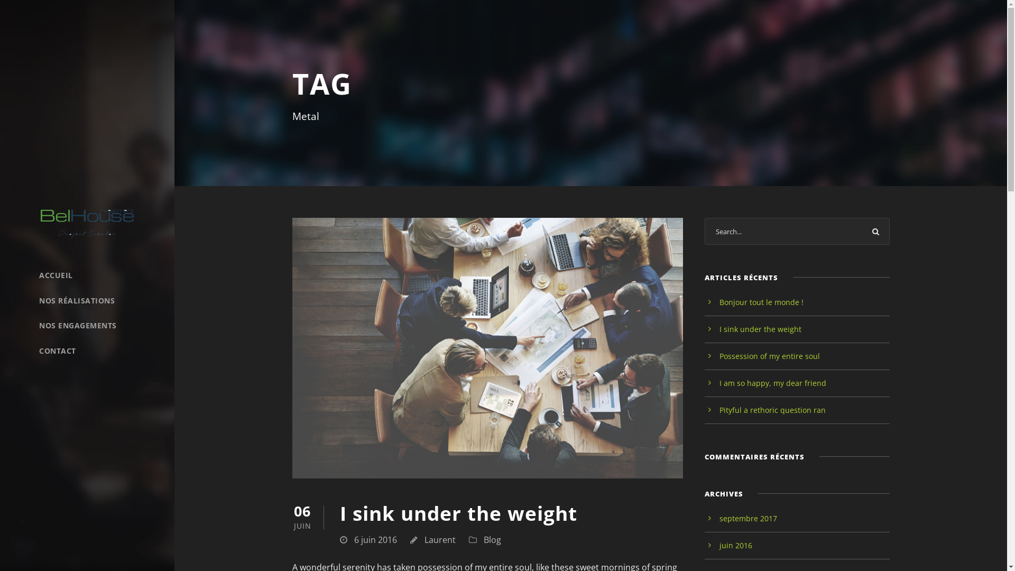 The height and width of the screenshot is (571, 1015). What do you see at coordinates (749, 518) in the screenshot?
I see `septembre 2017` at bounding box center [749, 518].